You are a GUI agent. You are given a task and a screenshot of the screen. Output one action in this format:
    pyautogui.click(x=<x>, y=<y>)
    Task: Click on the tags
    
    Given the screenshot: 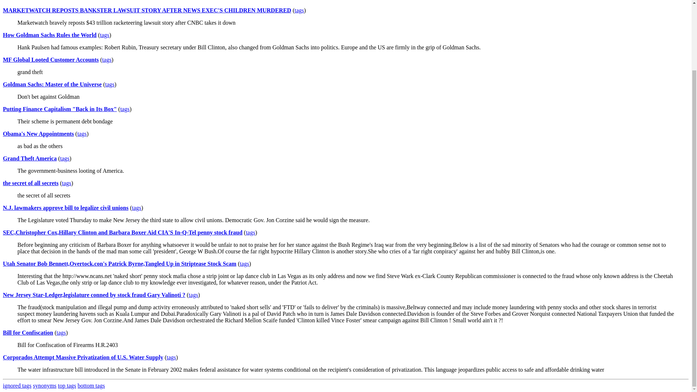 What is the action you would take?
    pyautogui.click(x=61, y=332)
    